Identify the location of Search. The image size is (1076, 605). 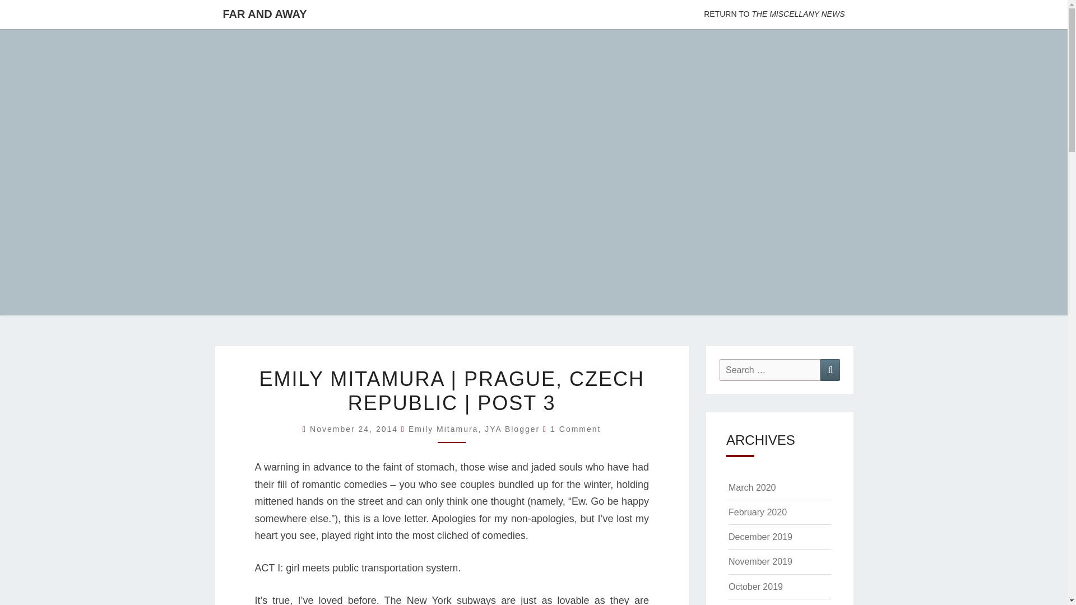
(830, 370).